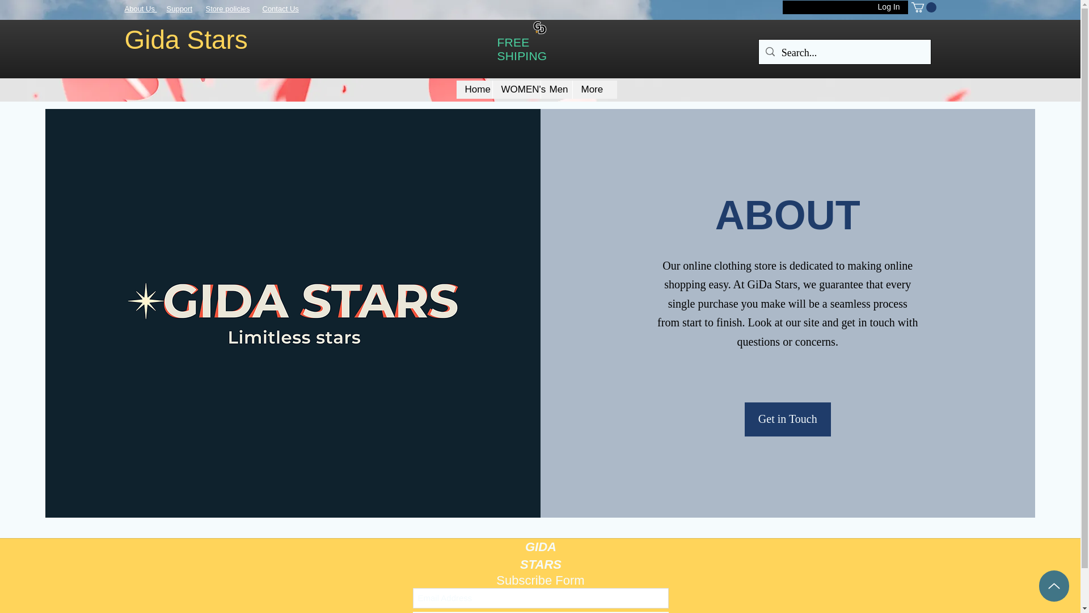 This screenshot has height=613, width=1089. I want to click on Store policies, so click(227, 8).